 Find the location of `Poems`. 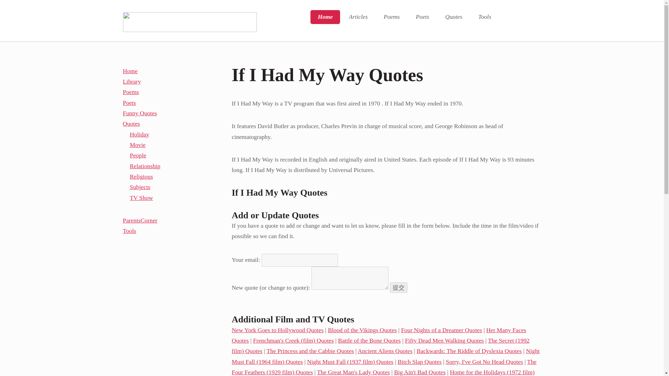

Poems is located at coordinates (391, 17).